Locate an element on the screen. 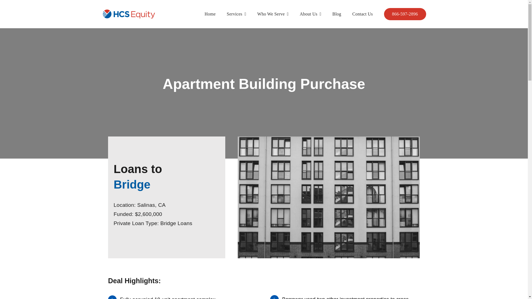  Who We Serve is located at coordinates (273, 14).